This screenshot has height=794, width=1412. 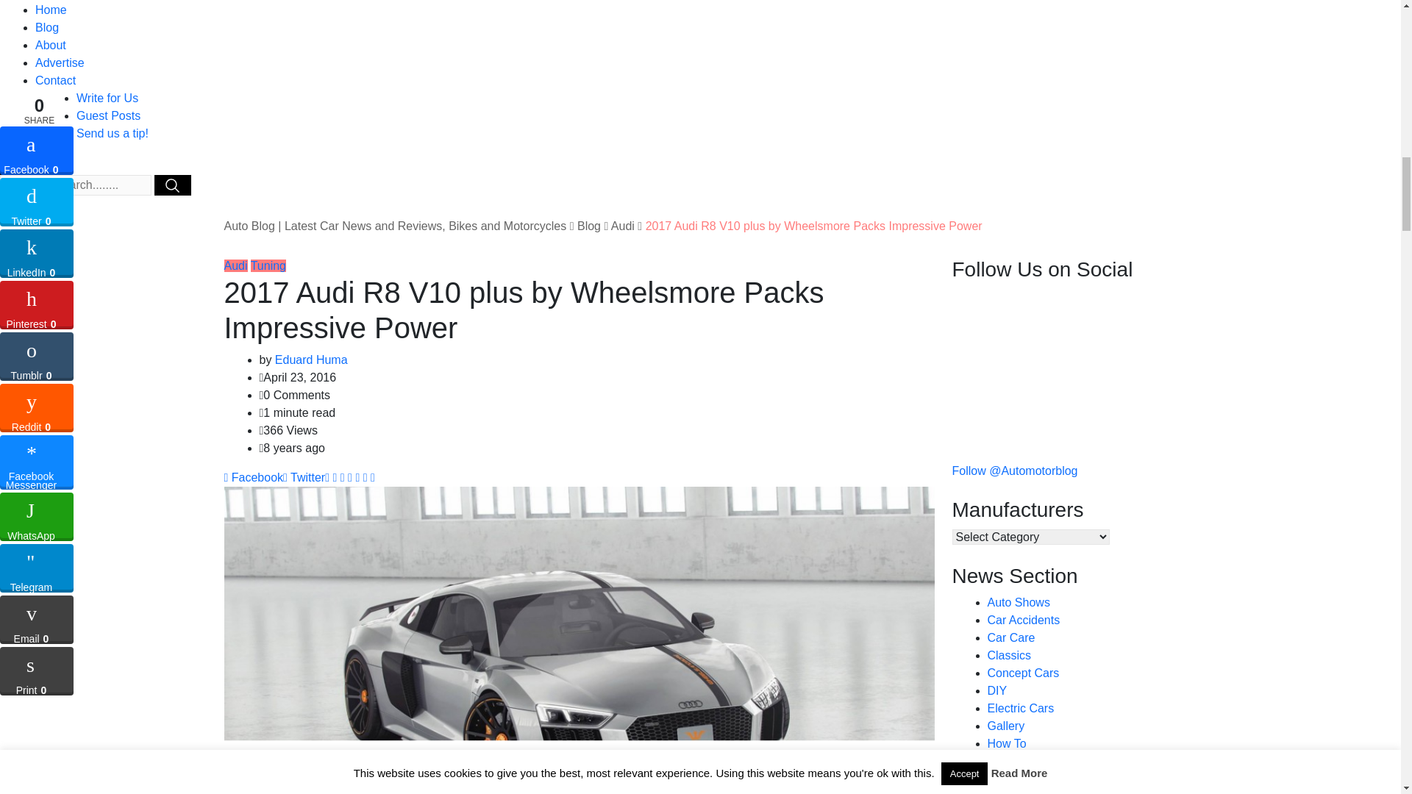 I want to click on Go to the Audi Category archives., so click(x=622, y=226).